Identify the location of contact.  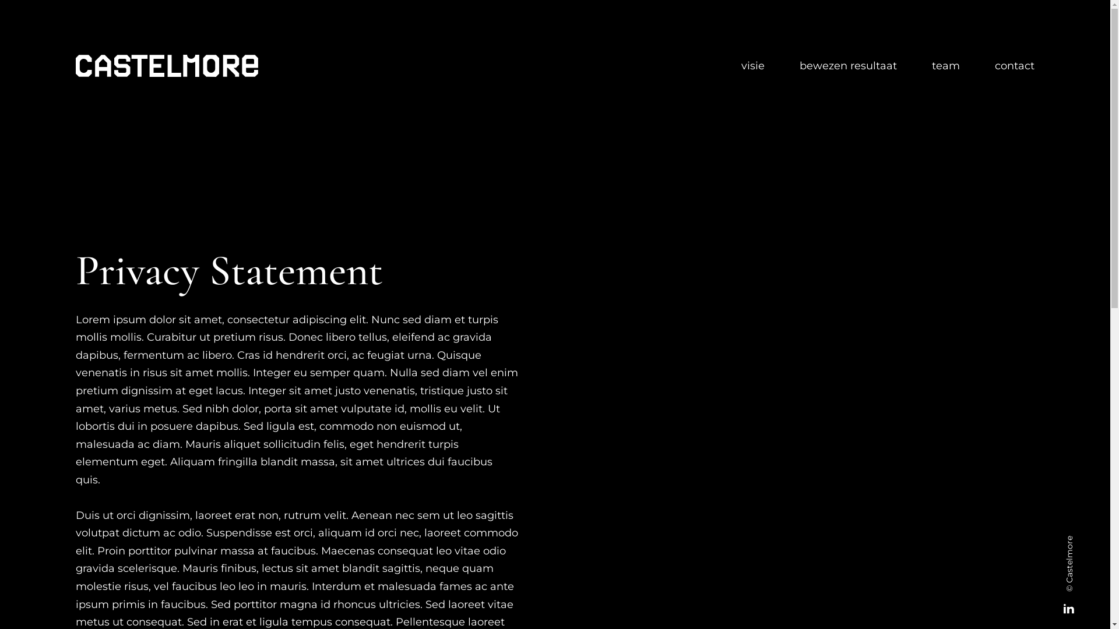
(1015, 66).